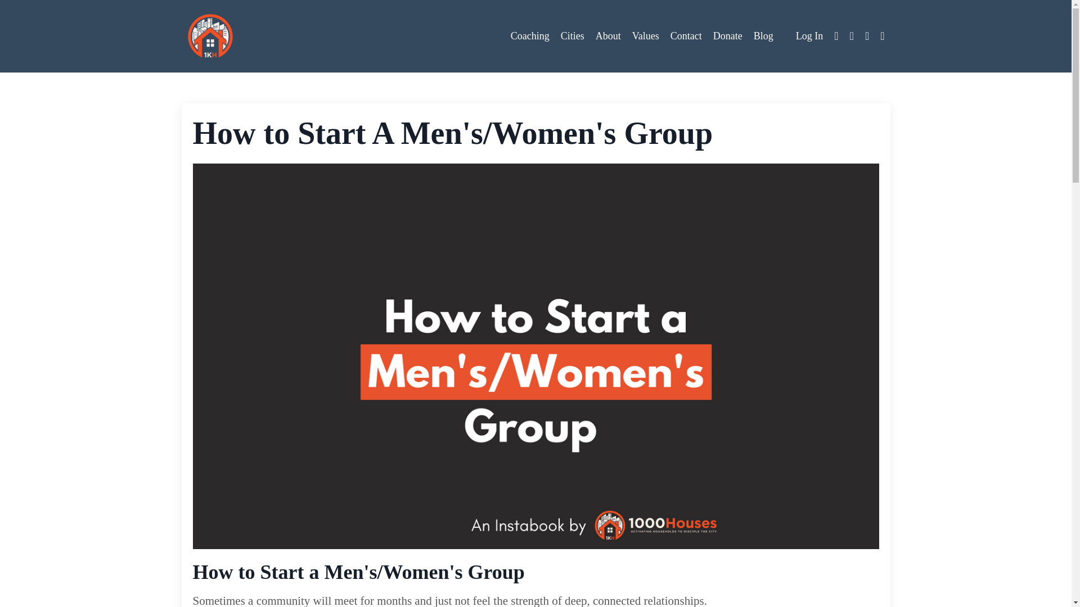 The height and width of the screenshot is (607, 1080). I want to click on About, so click(609, 36).